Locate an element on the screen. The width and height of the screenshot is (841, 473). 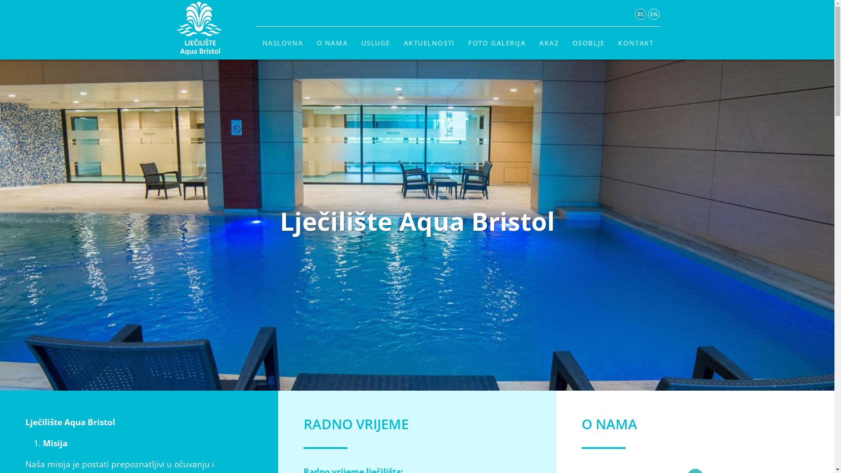
O NAMA is located at coordinates (332, 43).